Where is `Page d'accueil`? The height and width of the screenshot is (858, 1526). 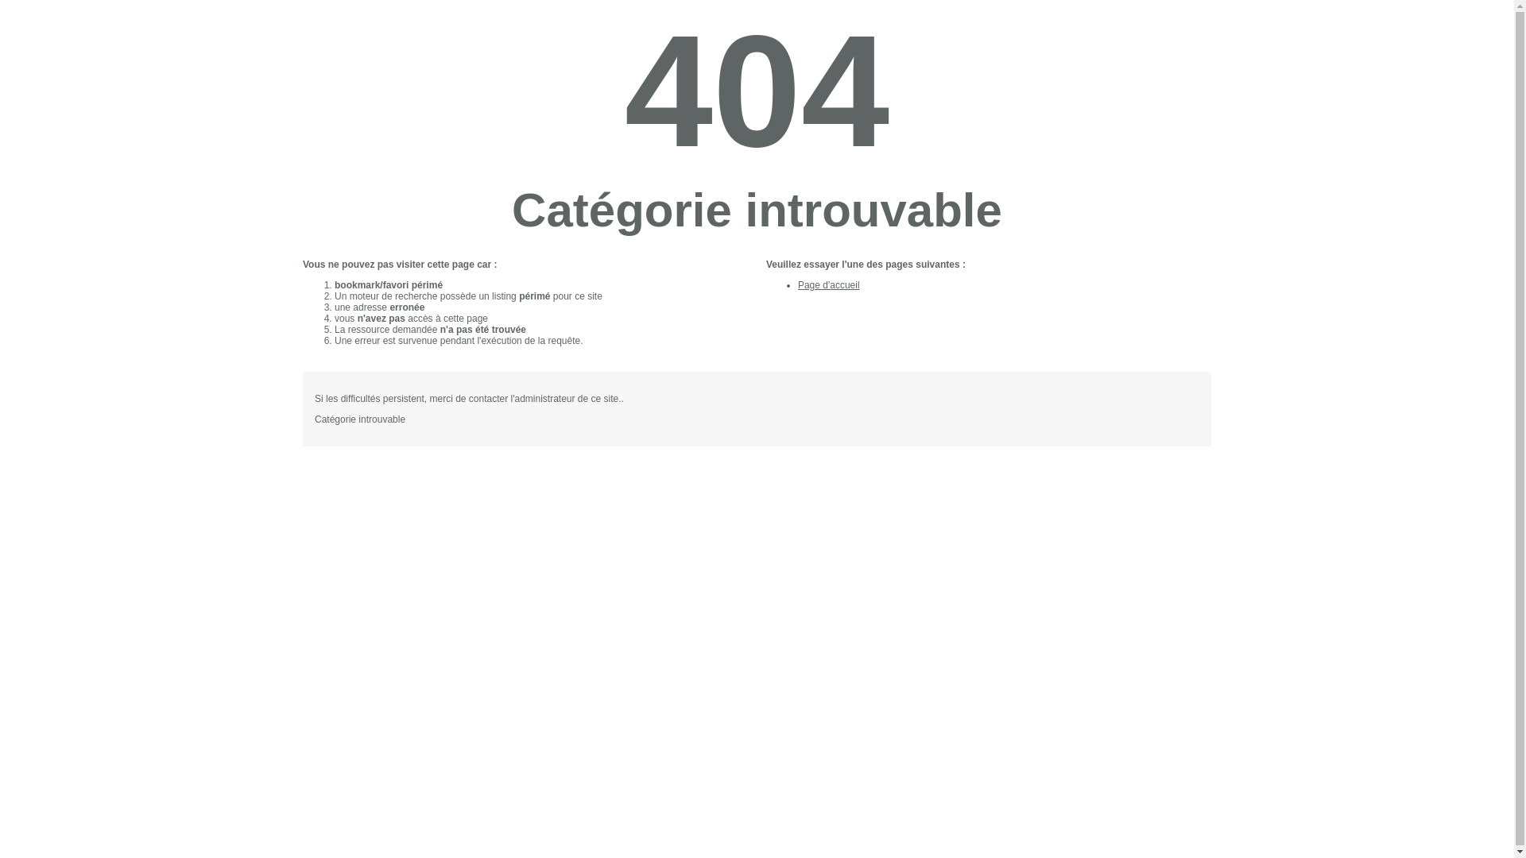 Page d'accueil is located at coordinates (829, 285).